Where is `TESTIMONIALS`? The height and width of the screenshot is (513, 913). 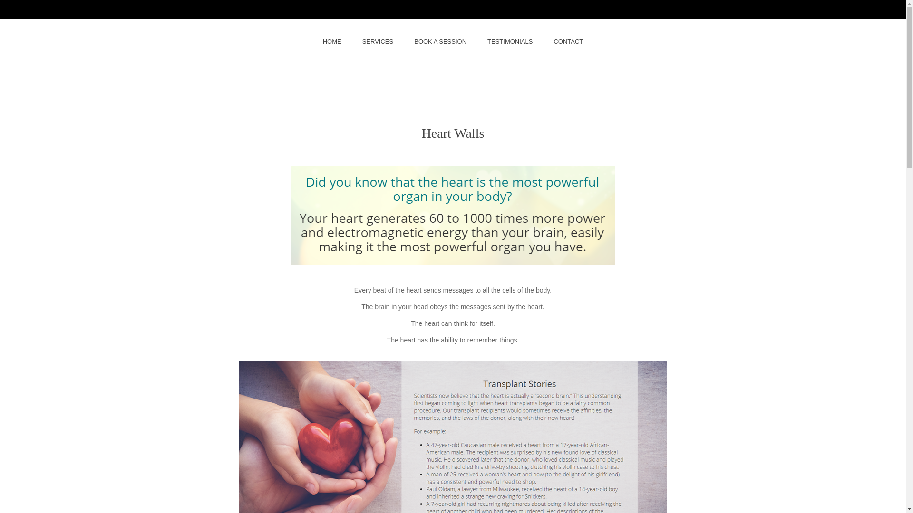
TESTIMONIALS is located at coordinates (510, 42).